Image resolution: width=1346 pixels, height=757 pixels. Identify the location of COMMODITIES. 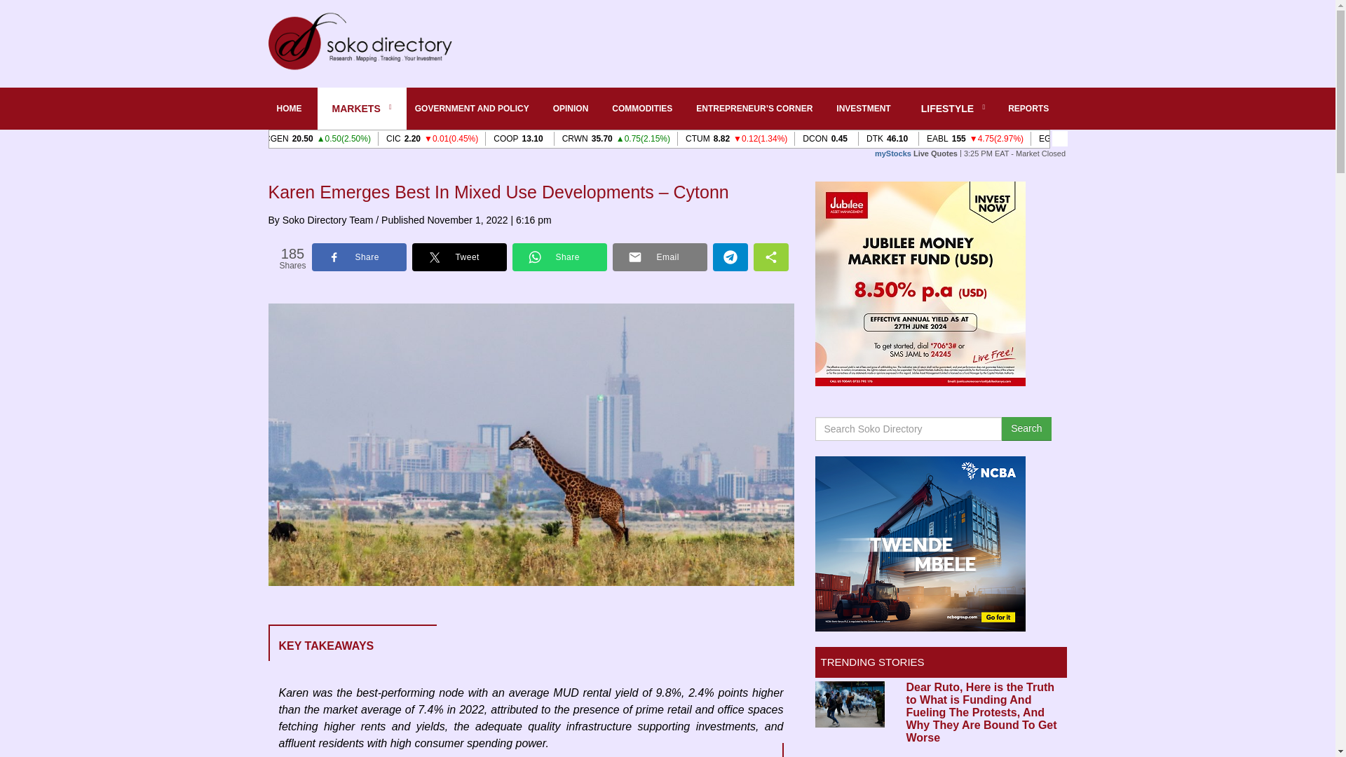
(645, 108).